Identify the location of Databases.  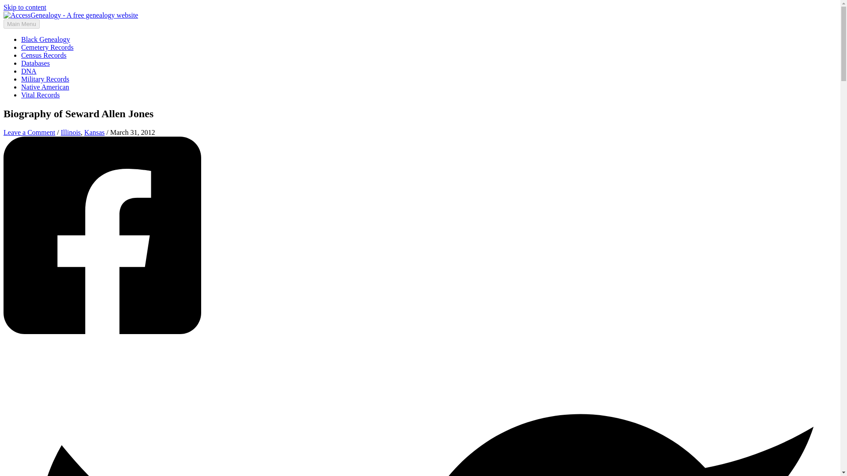
(35, 63).